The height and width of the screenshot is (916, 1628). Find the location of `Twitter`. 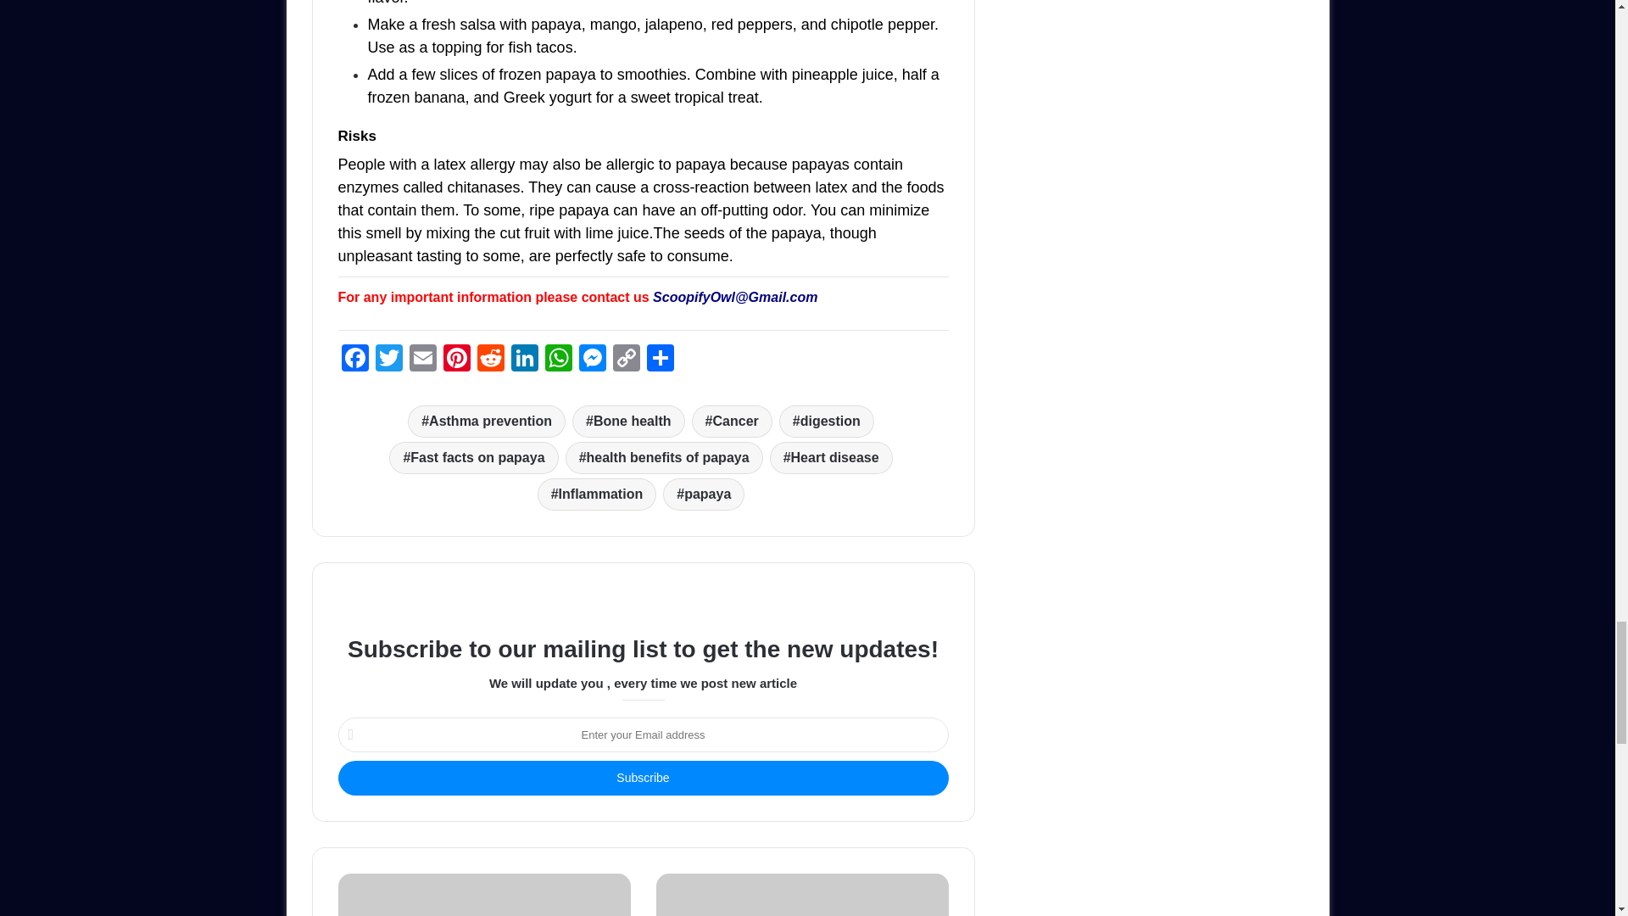

Twitter is located at coordinates (388, 360).